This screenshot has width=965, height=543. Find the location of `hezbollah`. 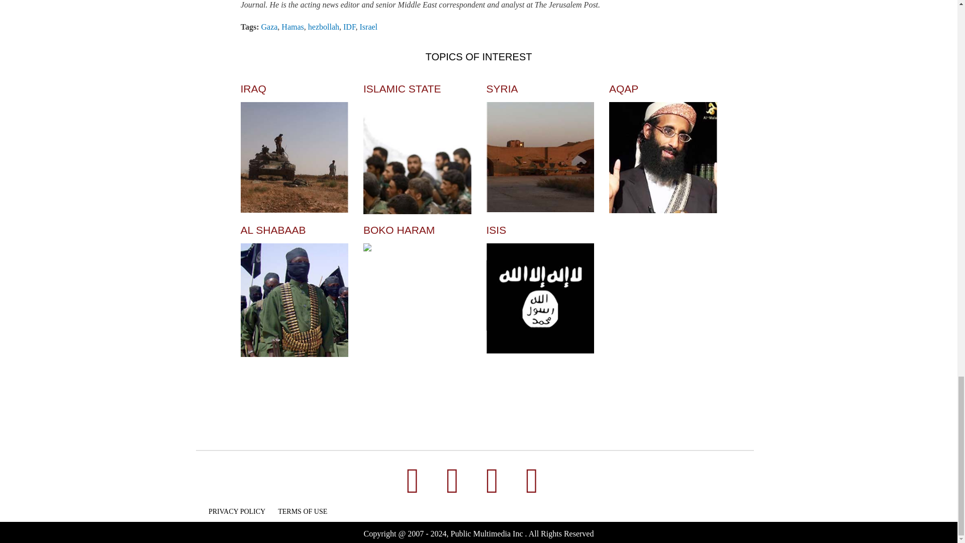

hezbollah is located at coordinates (324, 27).